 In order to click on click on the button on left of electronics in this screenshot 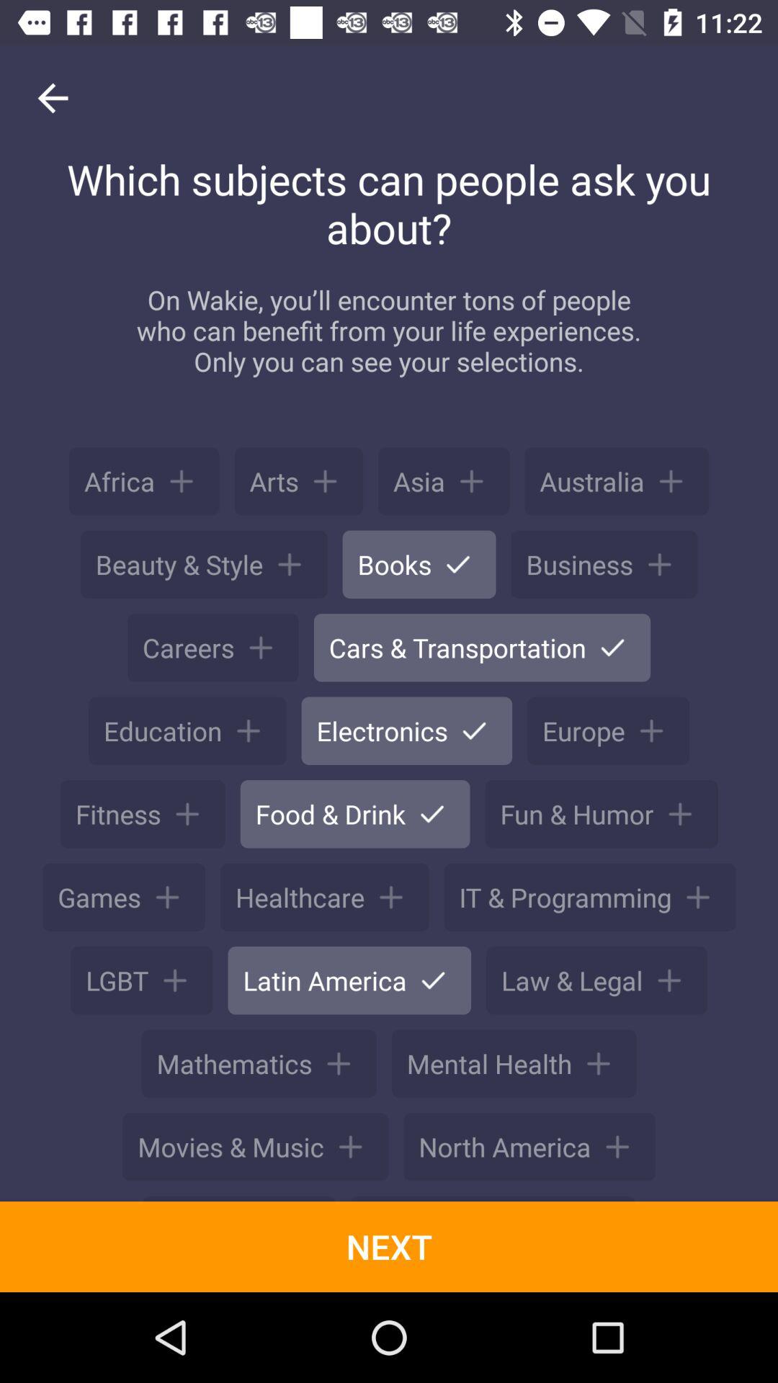, I will do `click(187, 730)`.